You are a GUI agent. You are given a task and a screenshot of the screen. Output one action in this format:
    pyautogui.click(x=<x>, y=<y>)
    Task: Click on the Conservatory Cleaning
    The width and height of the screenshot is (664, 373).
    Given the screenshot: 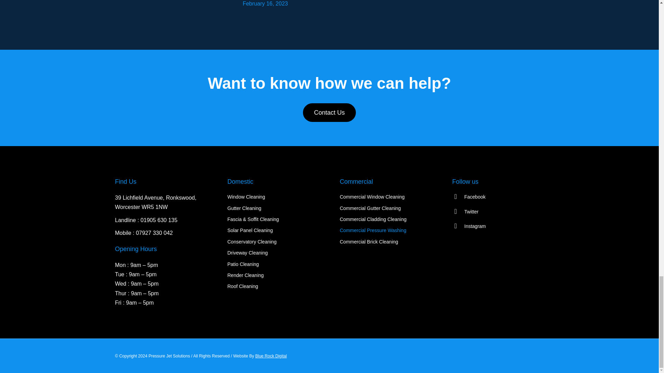 What is the action you would take?
    pyautogui.click(x=273, y=242)
    